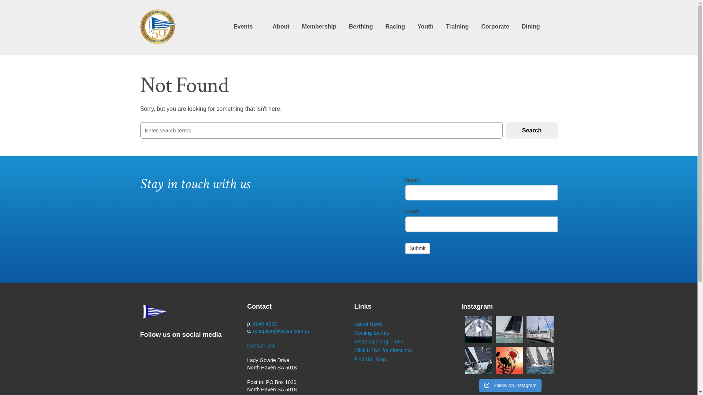 The image size is (703, 395). Describe the element at coordinates (282, 331) in the screenshot. I see `reception@cycsa.com.au` at that location.